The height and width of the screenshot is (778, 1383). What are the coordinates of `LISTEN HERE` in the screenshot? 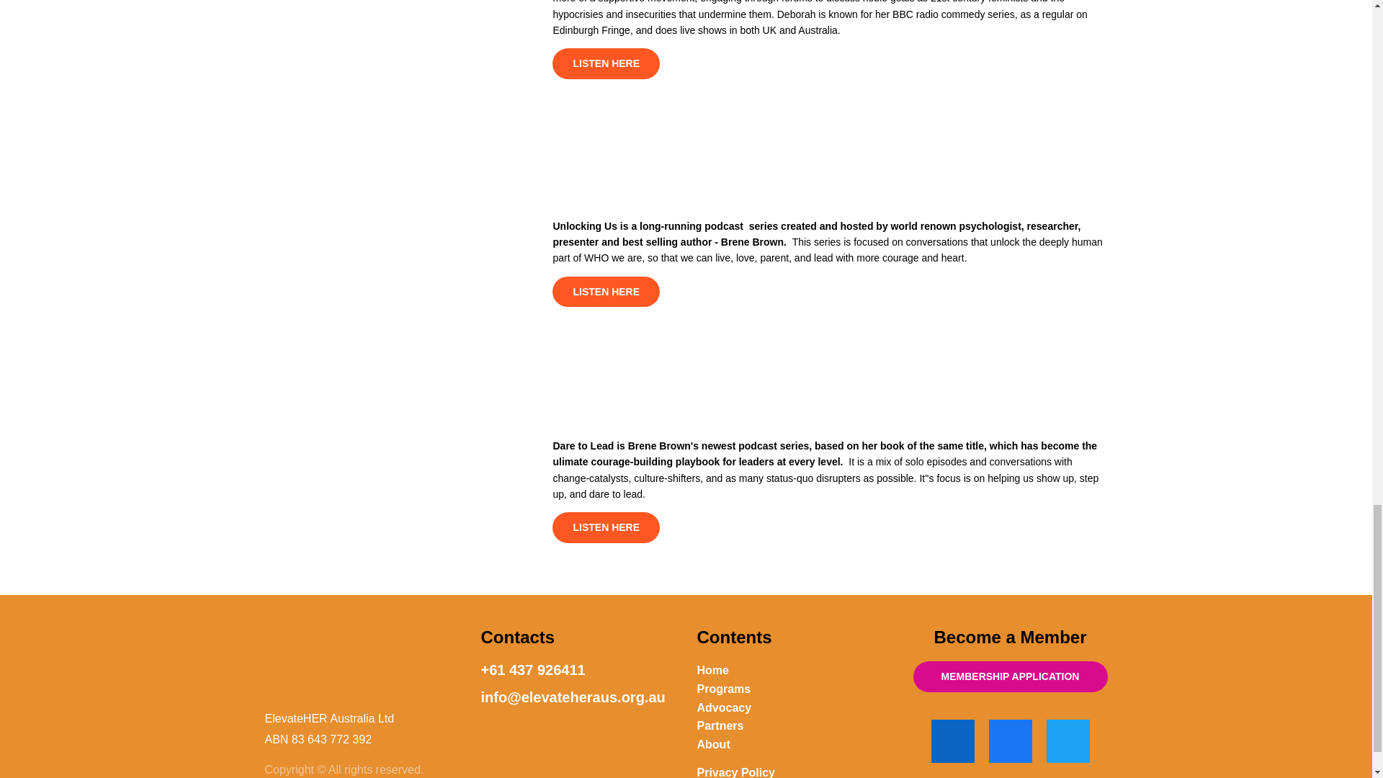 It's located at (605, 292).